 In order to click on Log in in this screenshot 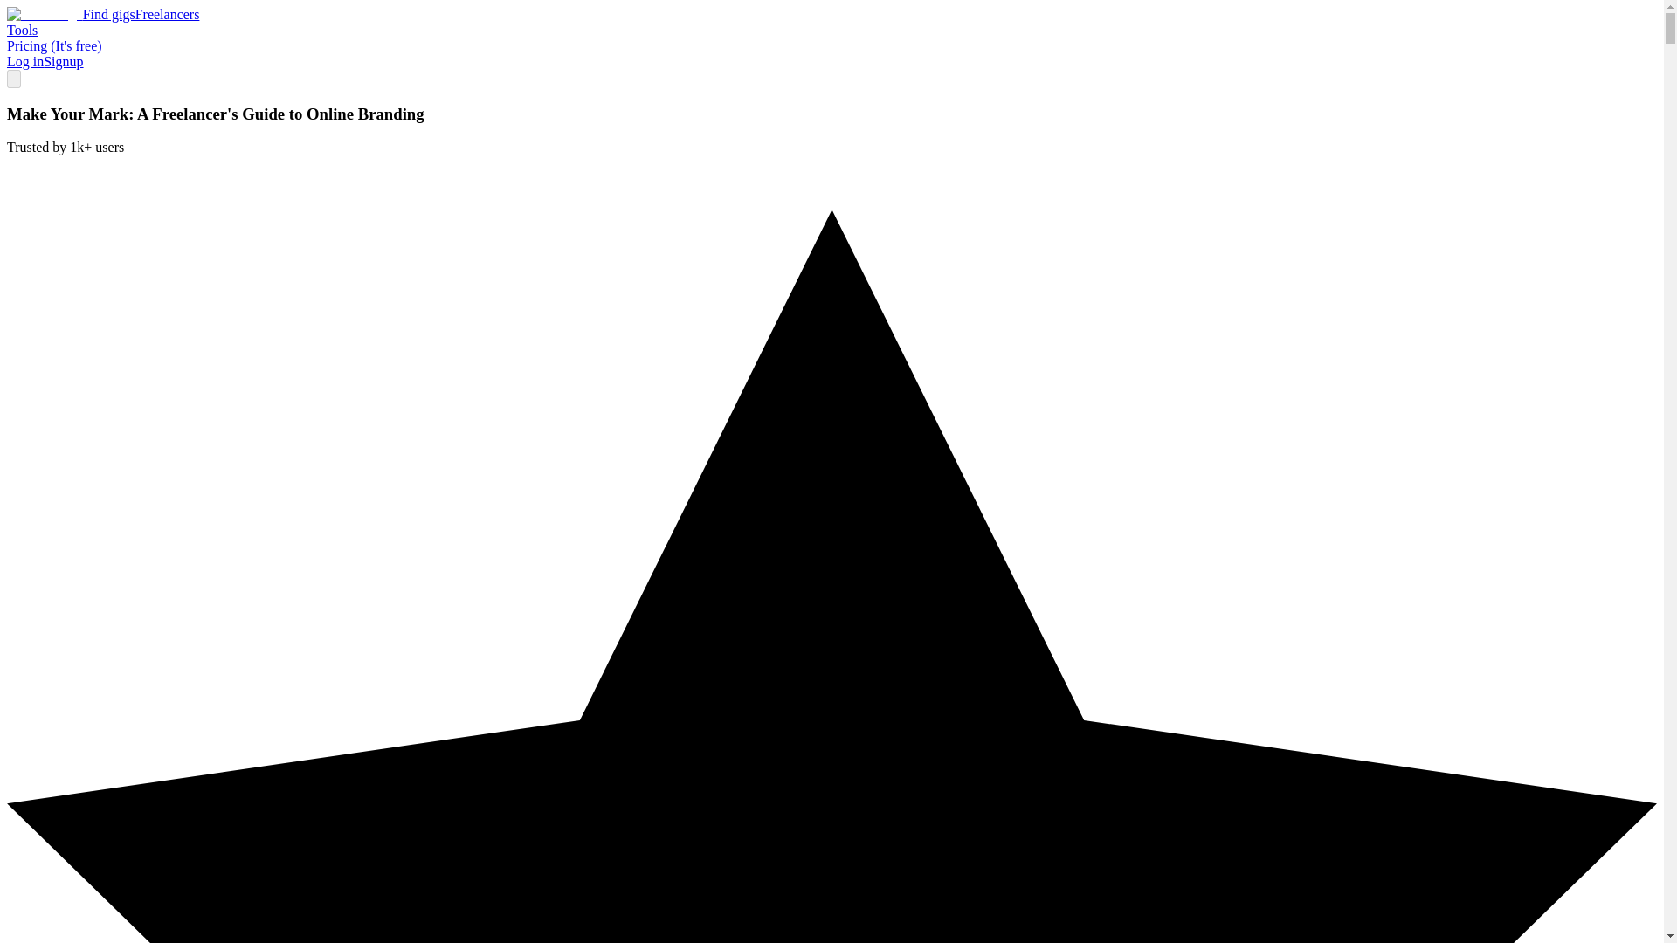, I will do `click(24, 61)`.